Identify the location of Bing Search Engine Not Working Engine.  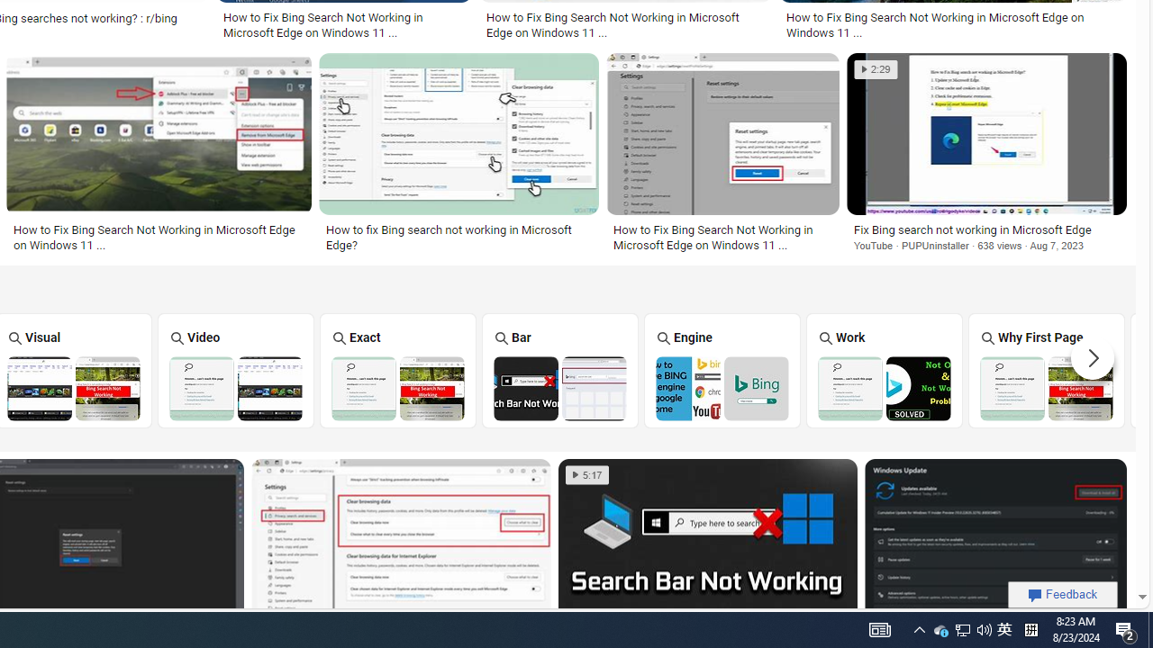
(722, 370).